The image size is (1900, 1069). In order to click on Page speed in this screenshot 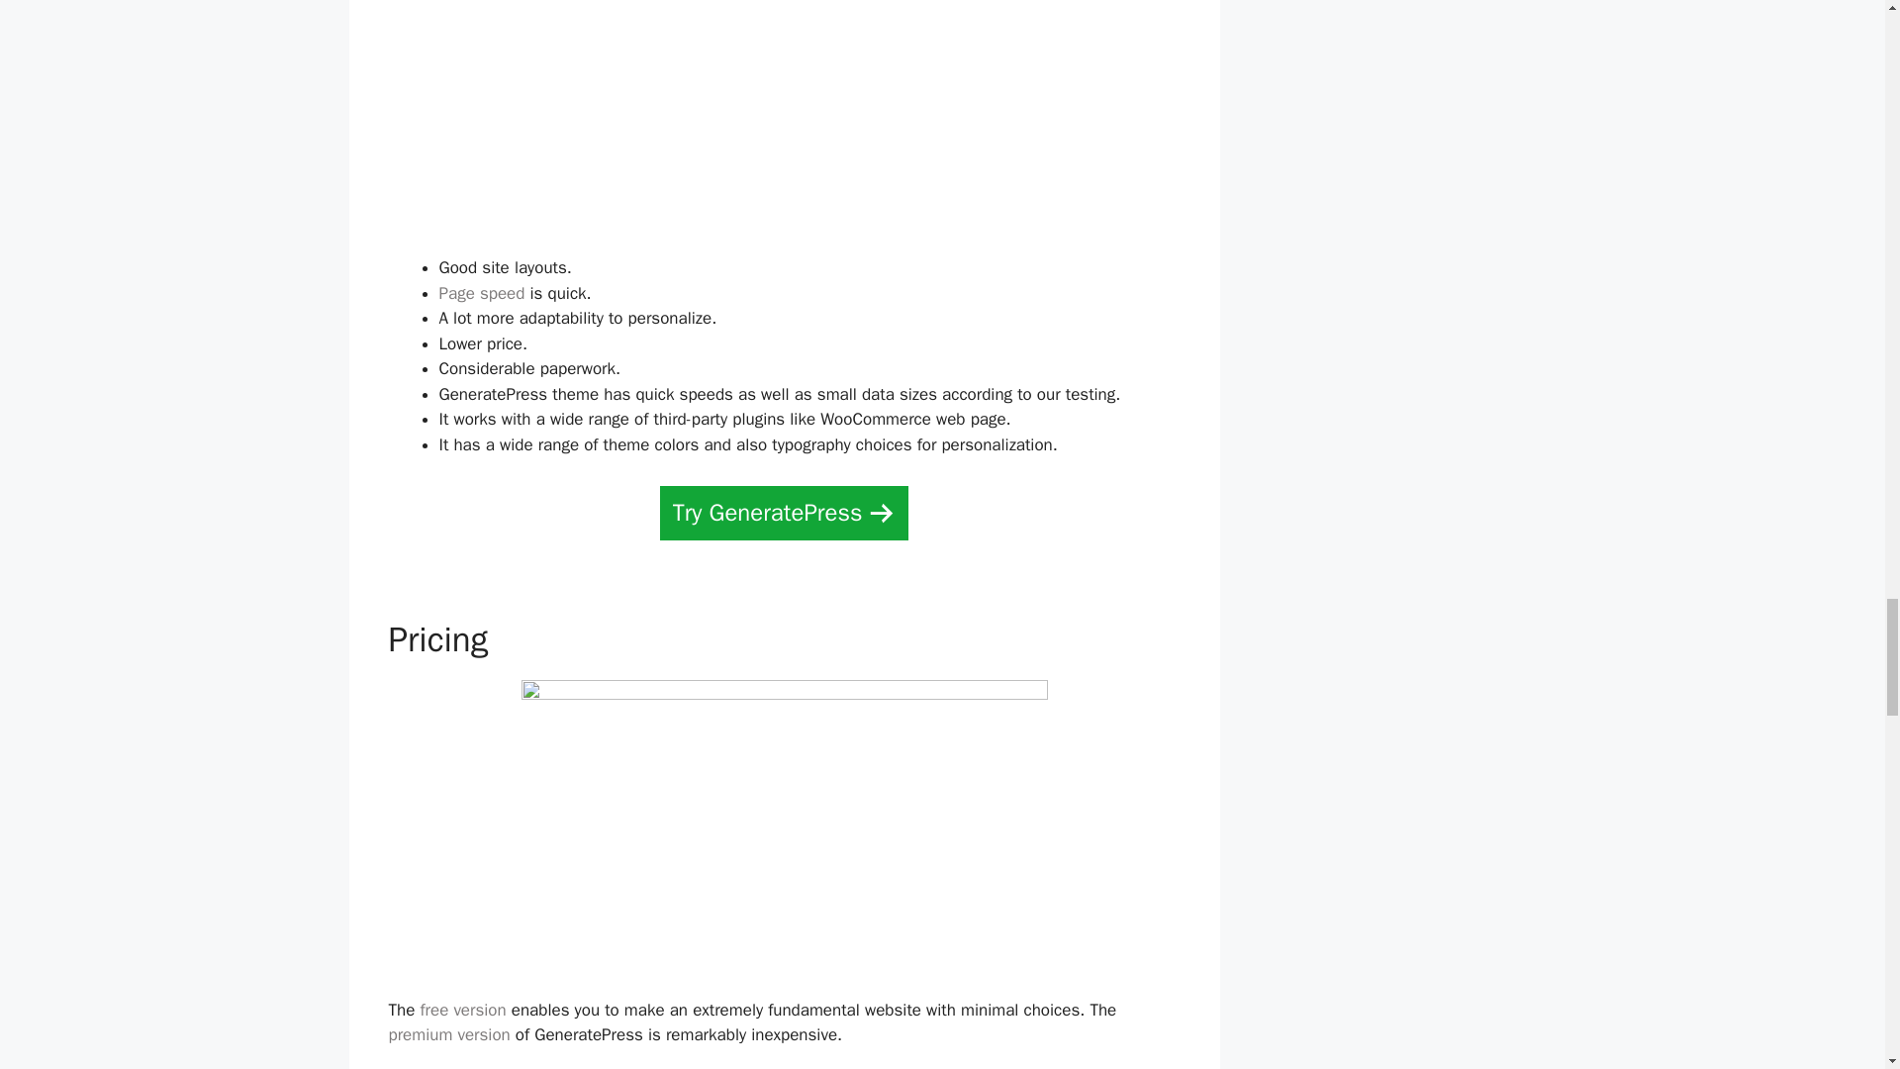, I will do `click(482, 293)`.